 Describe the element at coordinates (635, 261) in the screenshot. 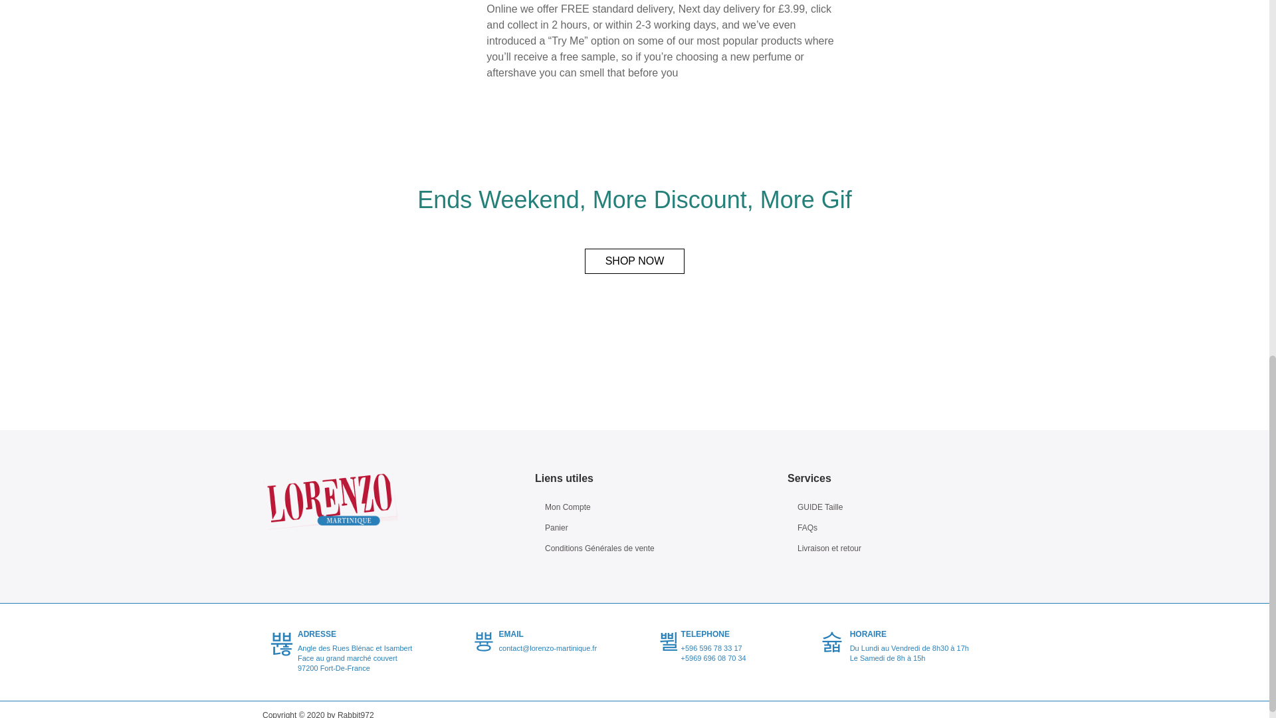

I see `SHOP NOW` at that location.